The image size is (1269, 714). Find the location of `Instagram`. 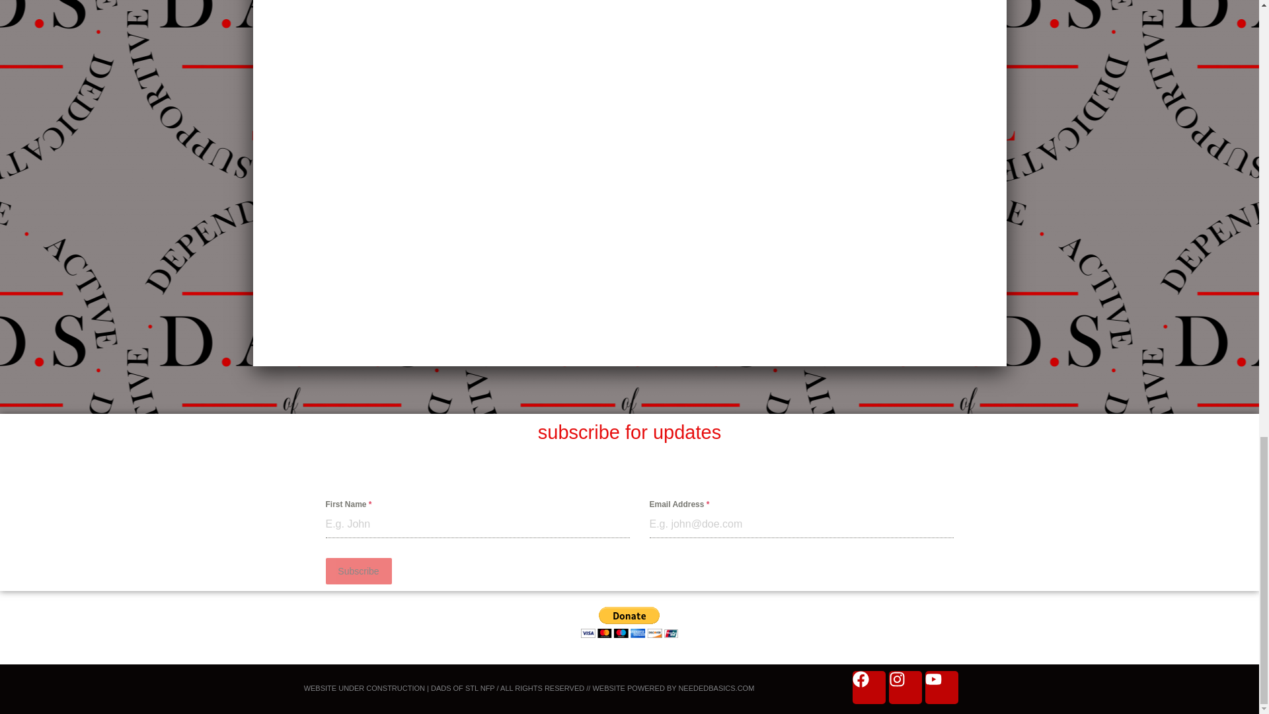

Instagram is located at coordinates (905, 688).